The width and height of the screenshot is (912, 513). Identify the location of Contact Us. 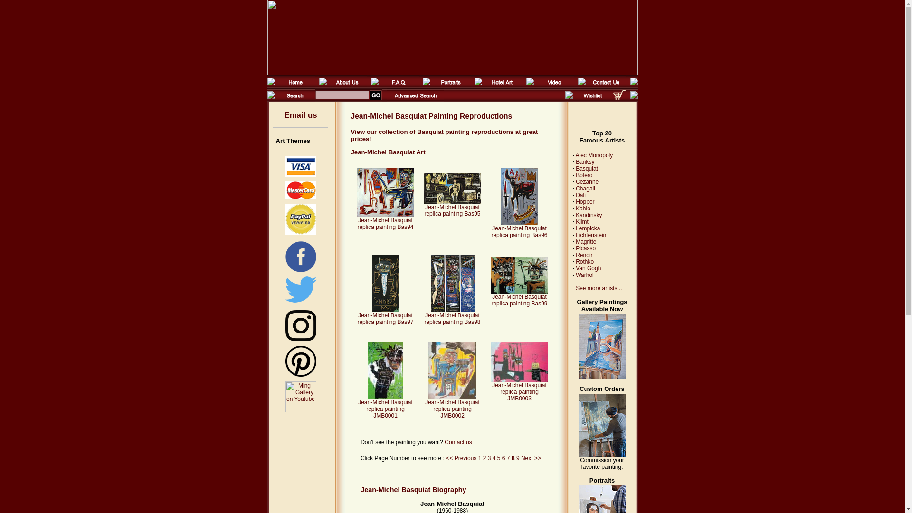
(605, 86).